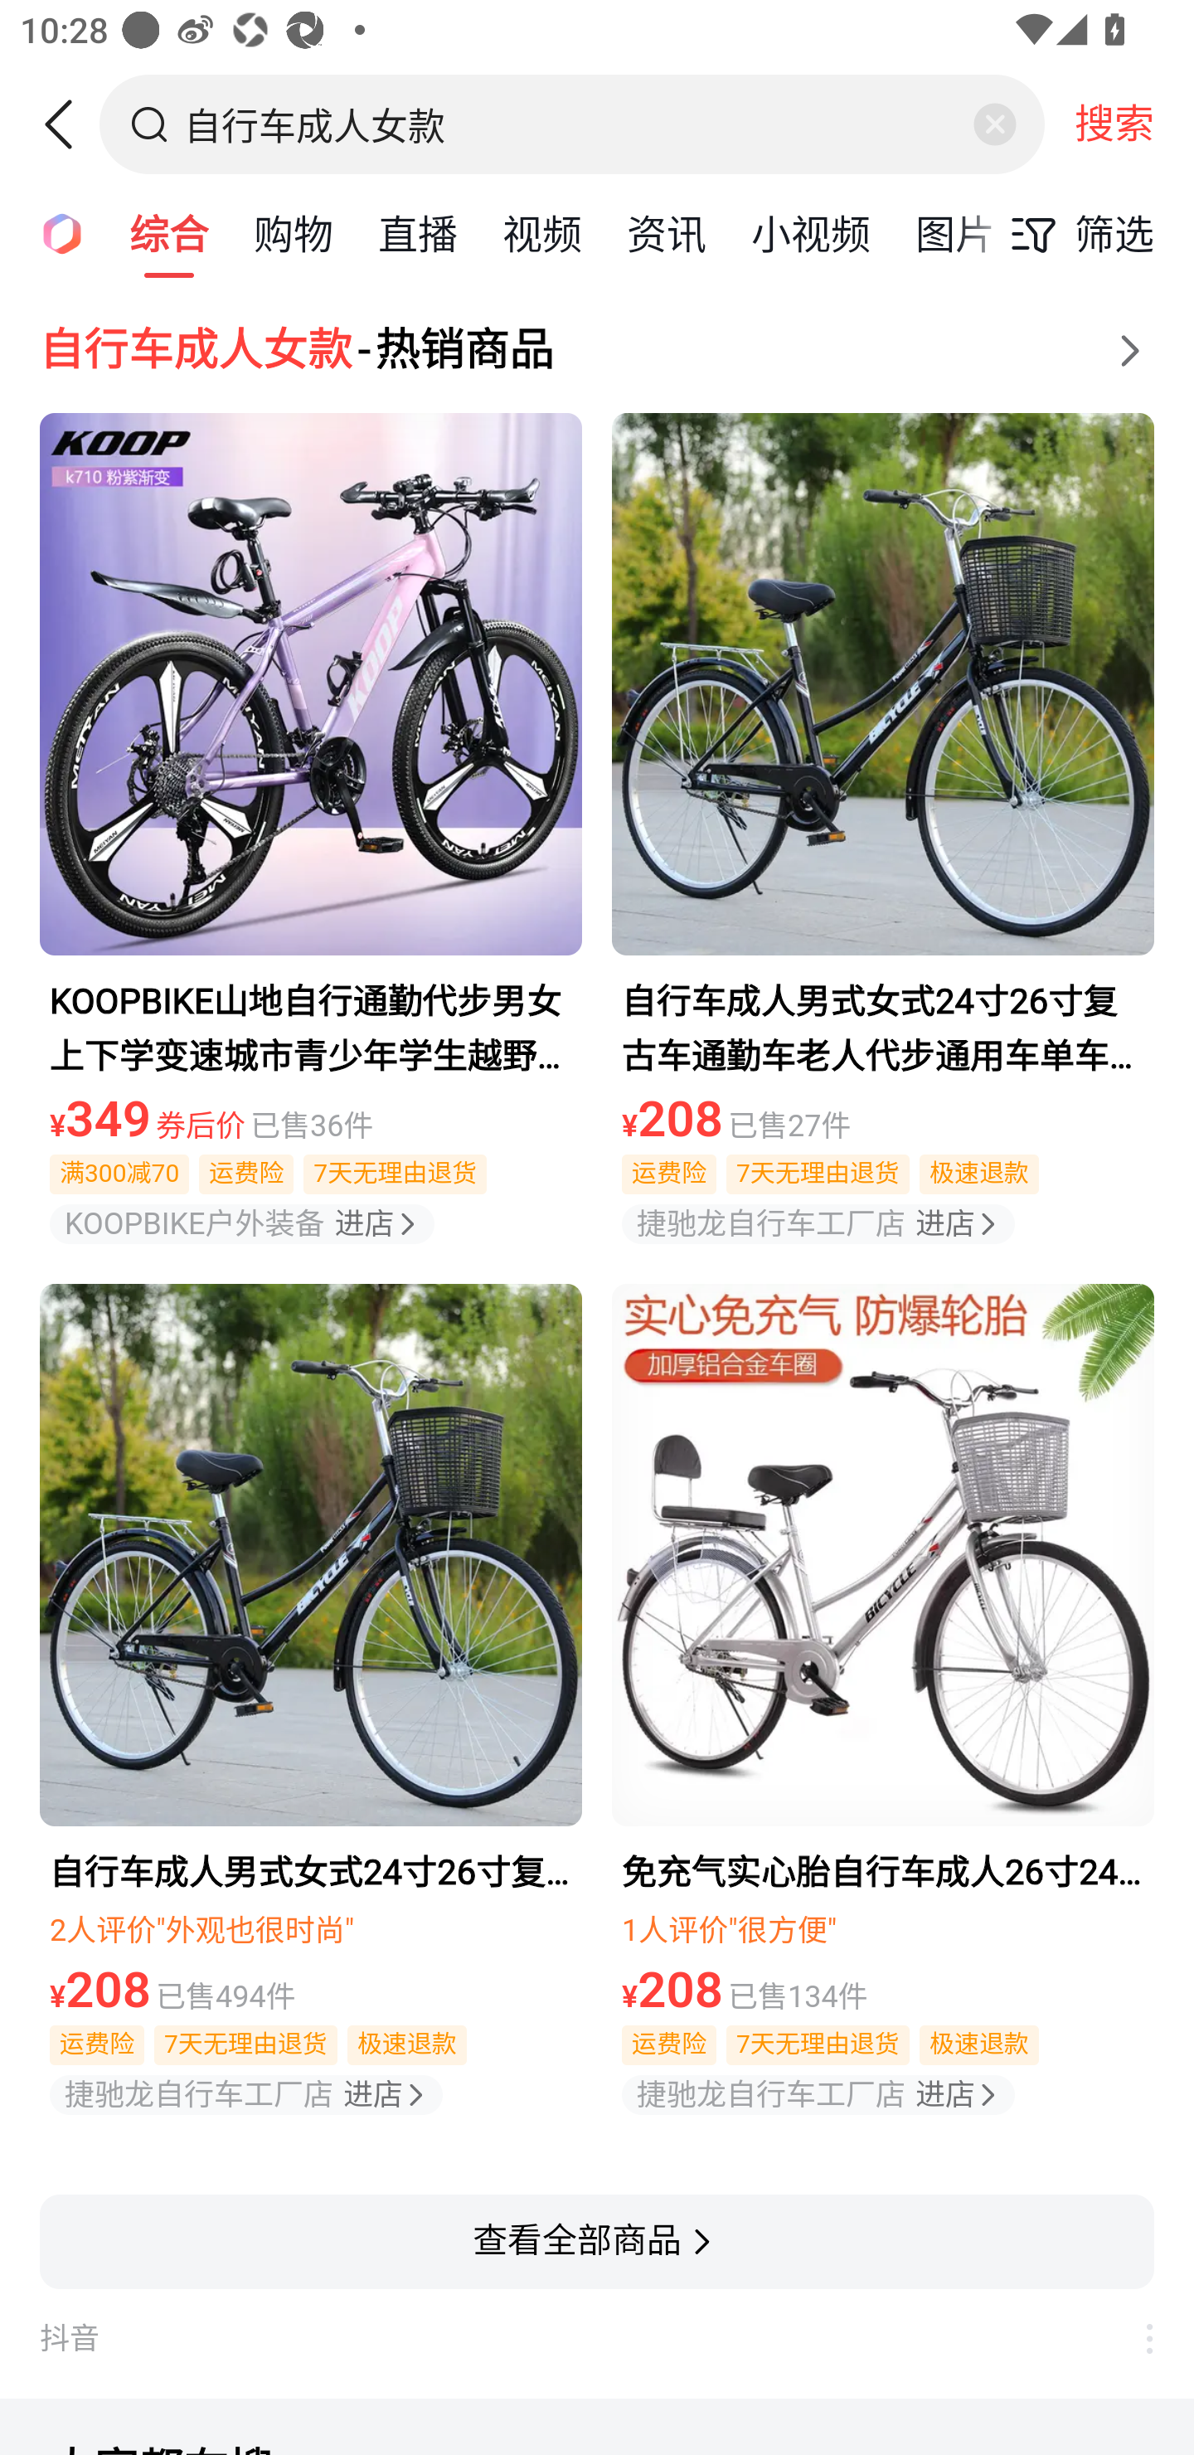  What do you see at coordinates (541, 232) in the screenshot?
I see `视频` at bounding box center [541, 232].